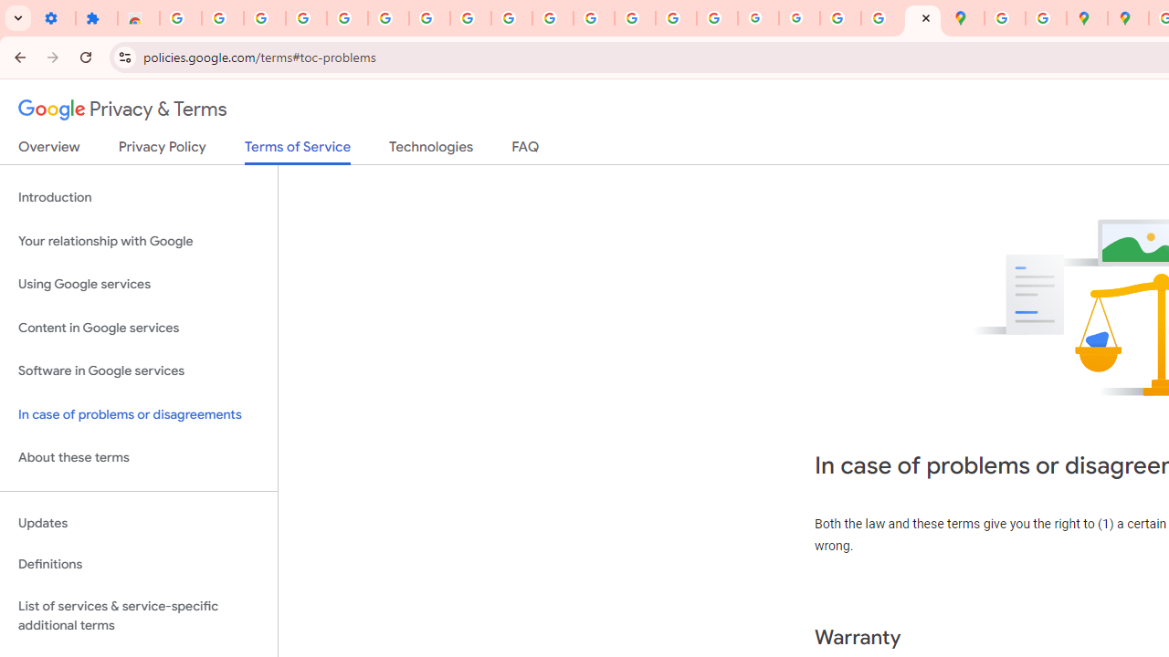 The width and height of the screenshot is (1169, 657). Describe the element at coordinates (139, 18) in the screenshot. I see `Reviews: Helix Fruit Jump Arcade Game` at that location.